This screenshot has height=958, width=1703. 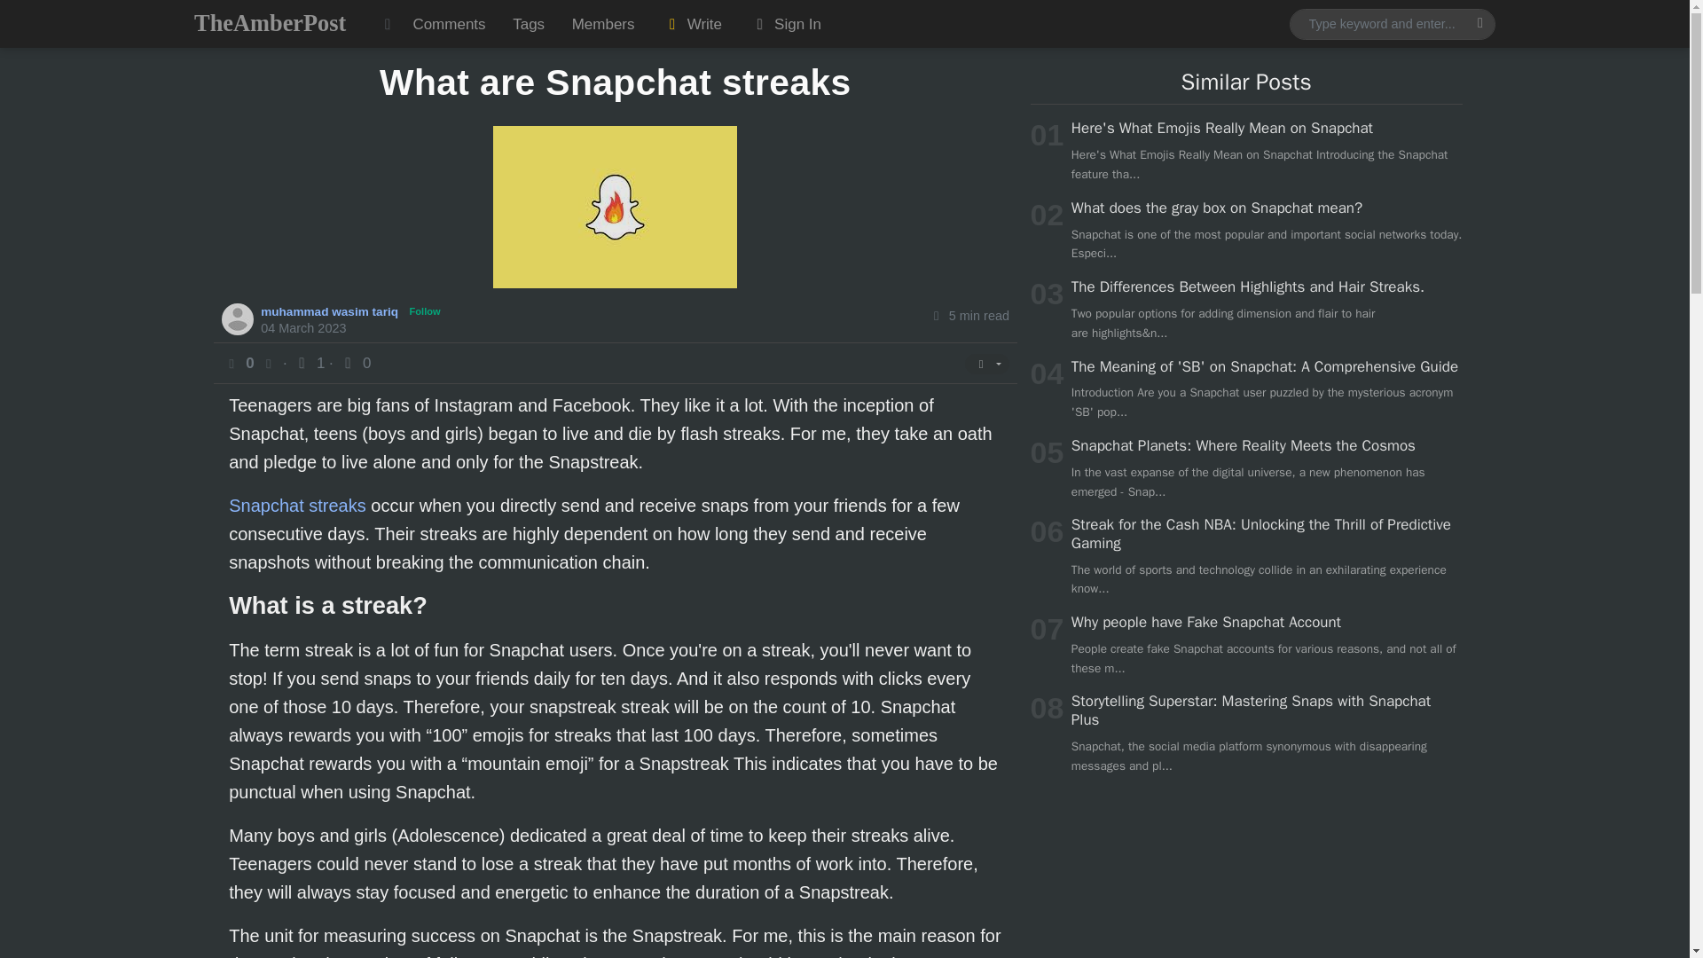 What do you see at coordinates (692, 24) in the screenshot?
I see `Write` at bounding box center [692, 24].